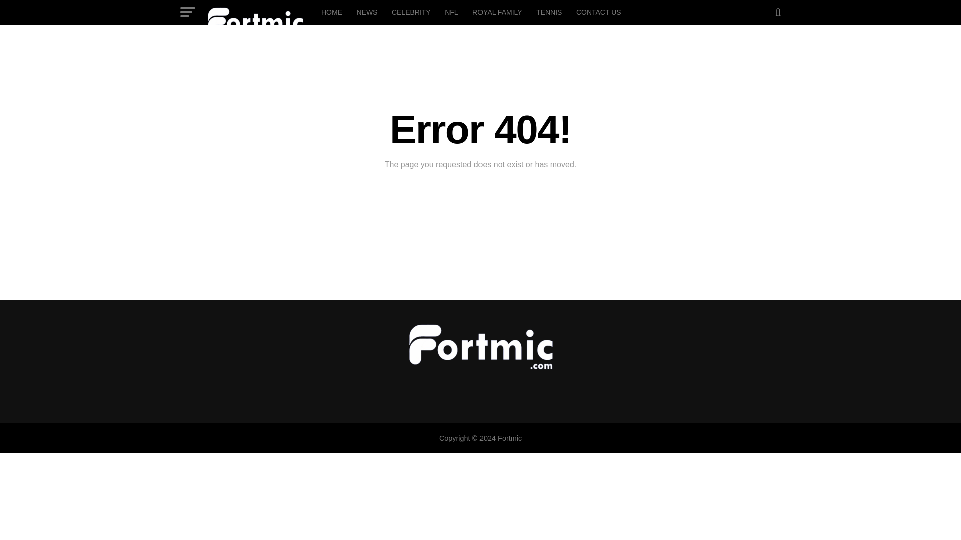 Image resolution: width=961 pixels, height=540 pixels. What do you see at coordinates (599, 12) in the screenshot?
I see `CONTACT US` at bounding box center [599, 12].